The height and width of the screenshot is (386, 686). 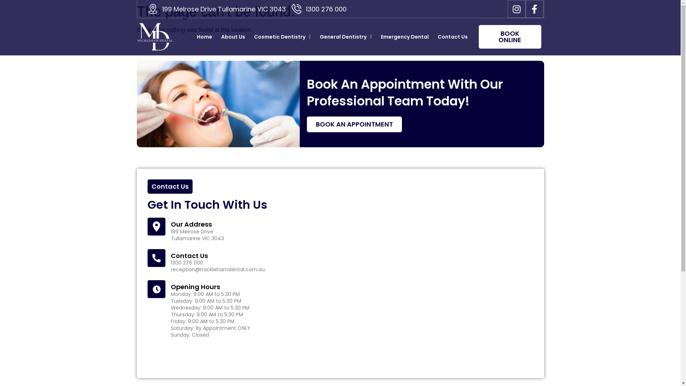 I want to click on Emergency Dental, so click(x=405, y=37).